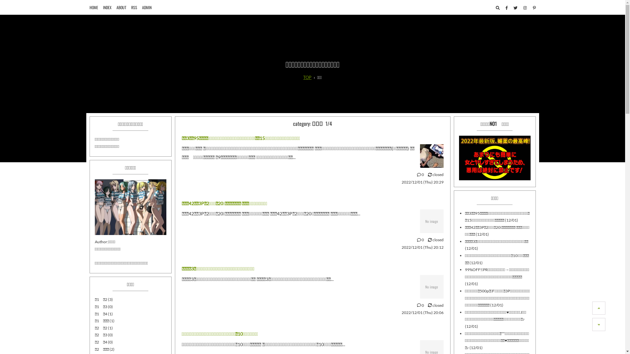 The height and width of the screenshot is (354, 630). I want to click on INDEX, so click(107, 7).